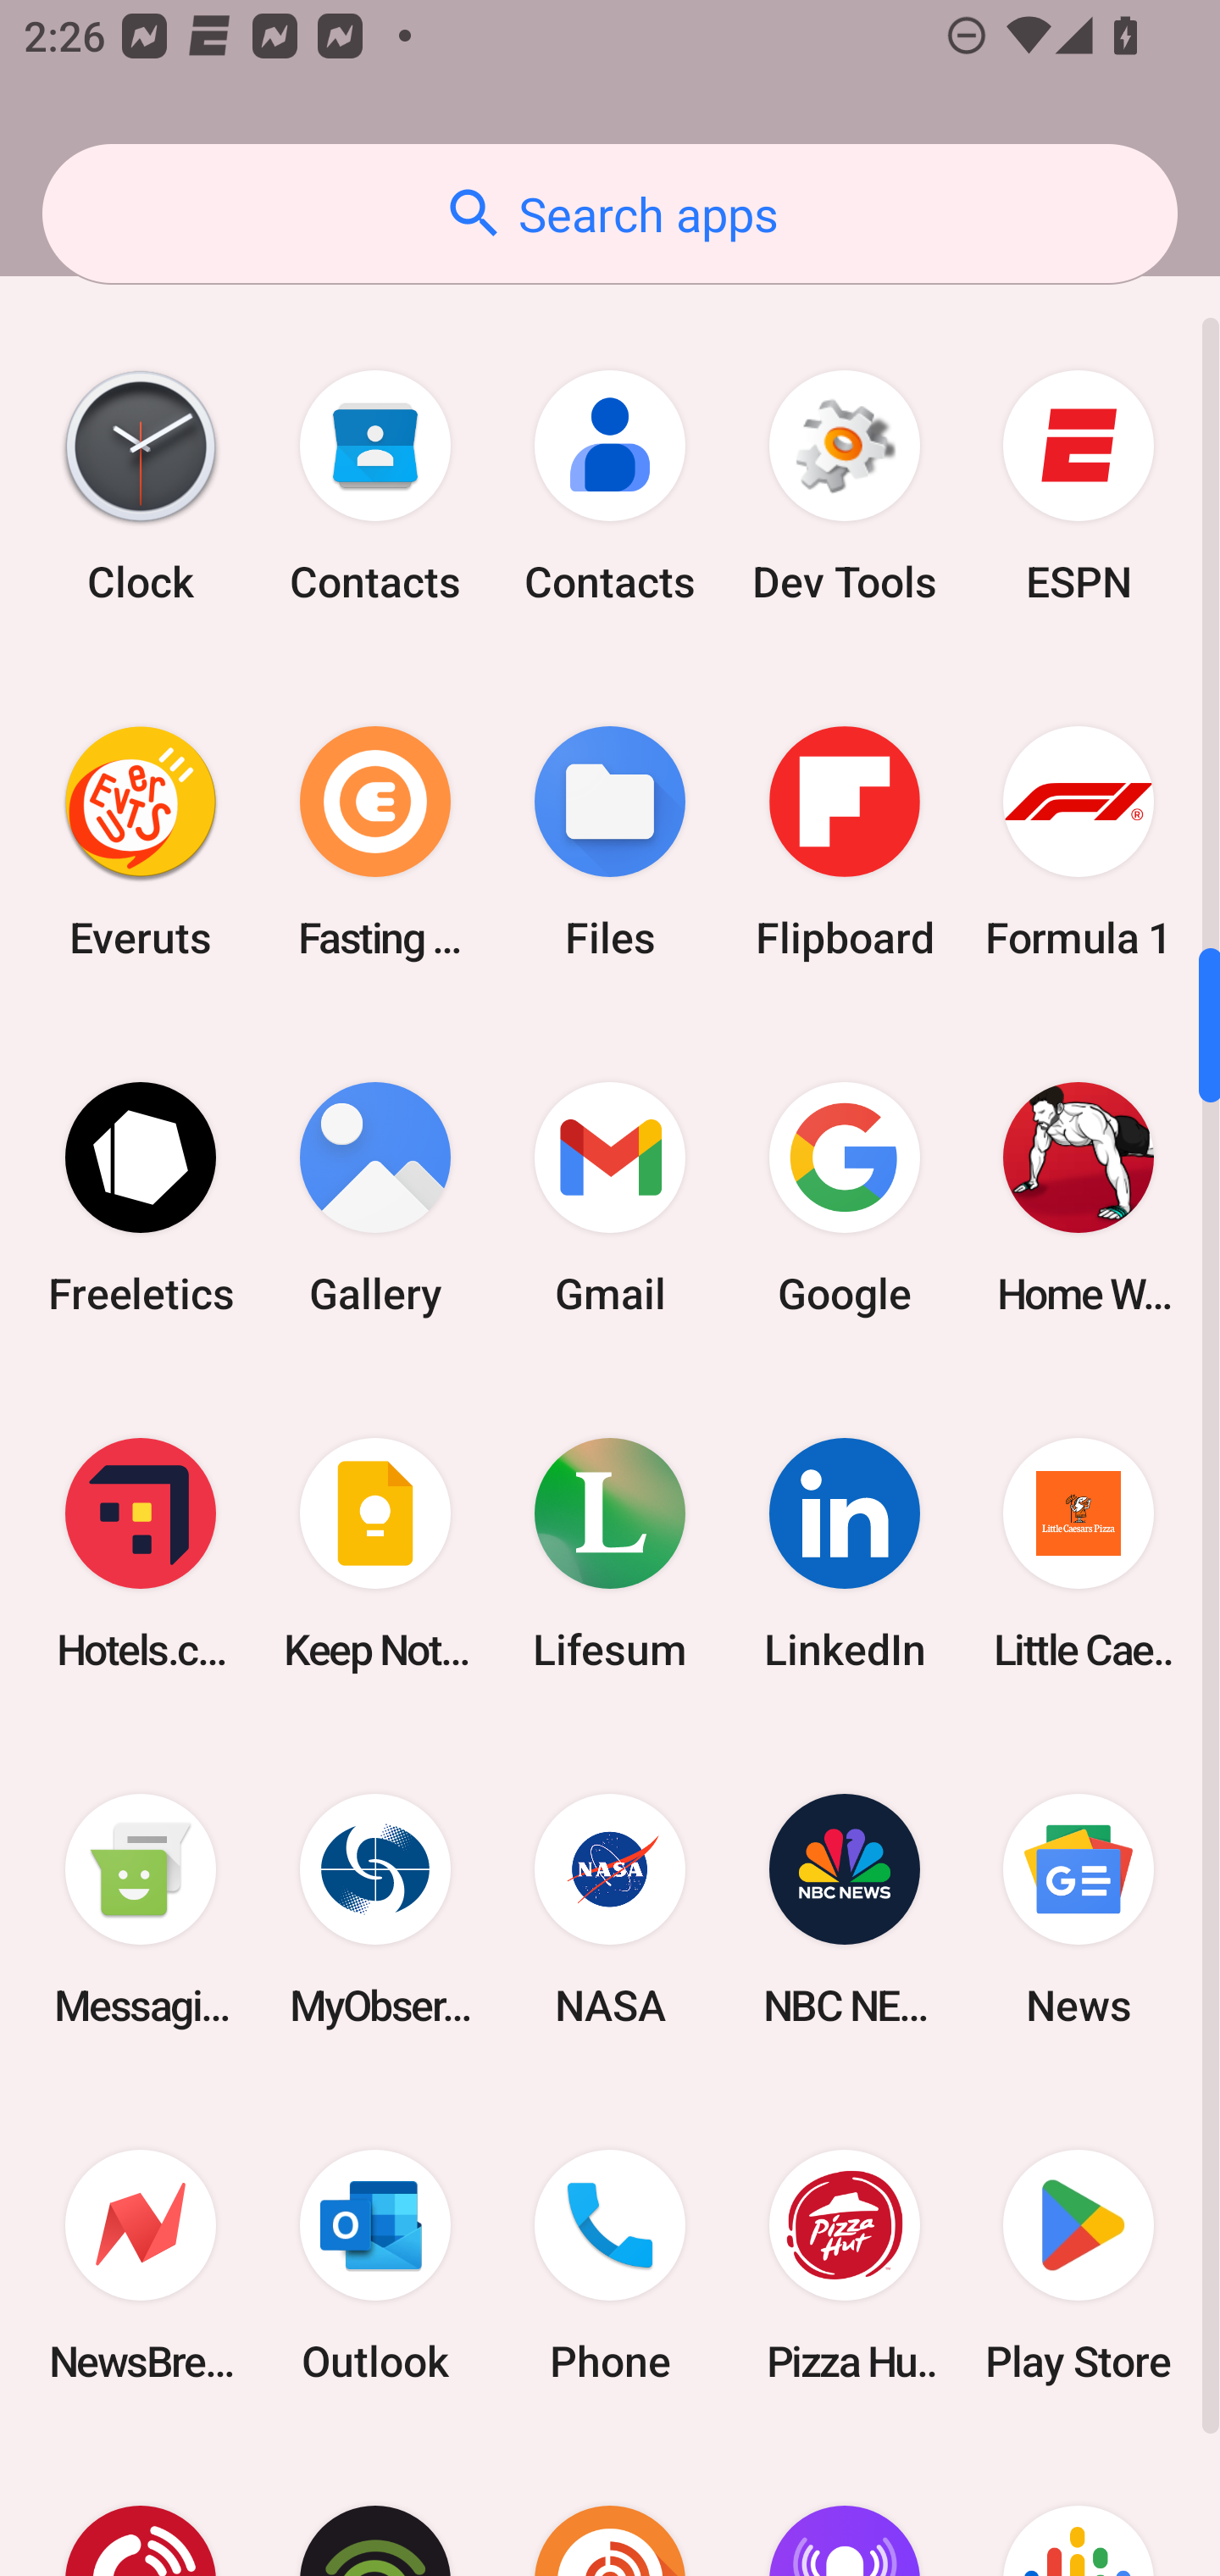 This screenshot has width=1220, height=2576. What do you see at coordinates (610, 842) in the screenshot?
I see `Files` at bounding box center [610, 842].